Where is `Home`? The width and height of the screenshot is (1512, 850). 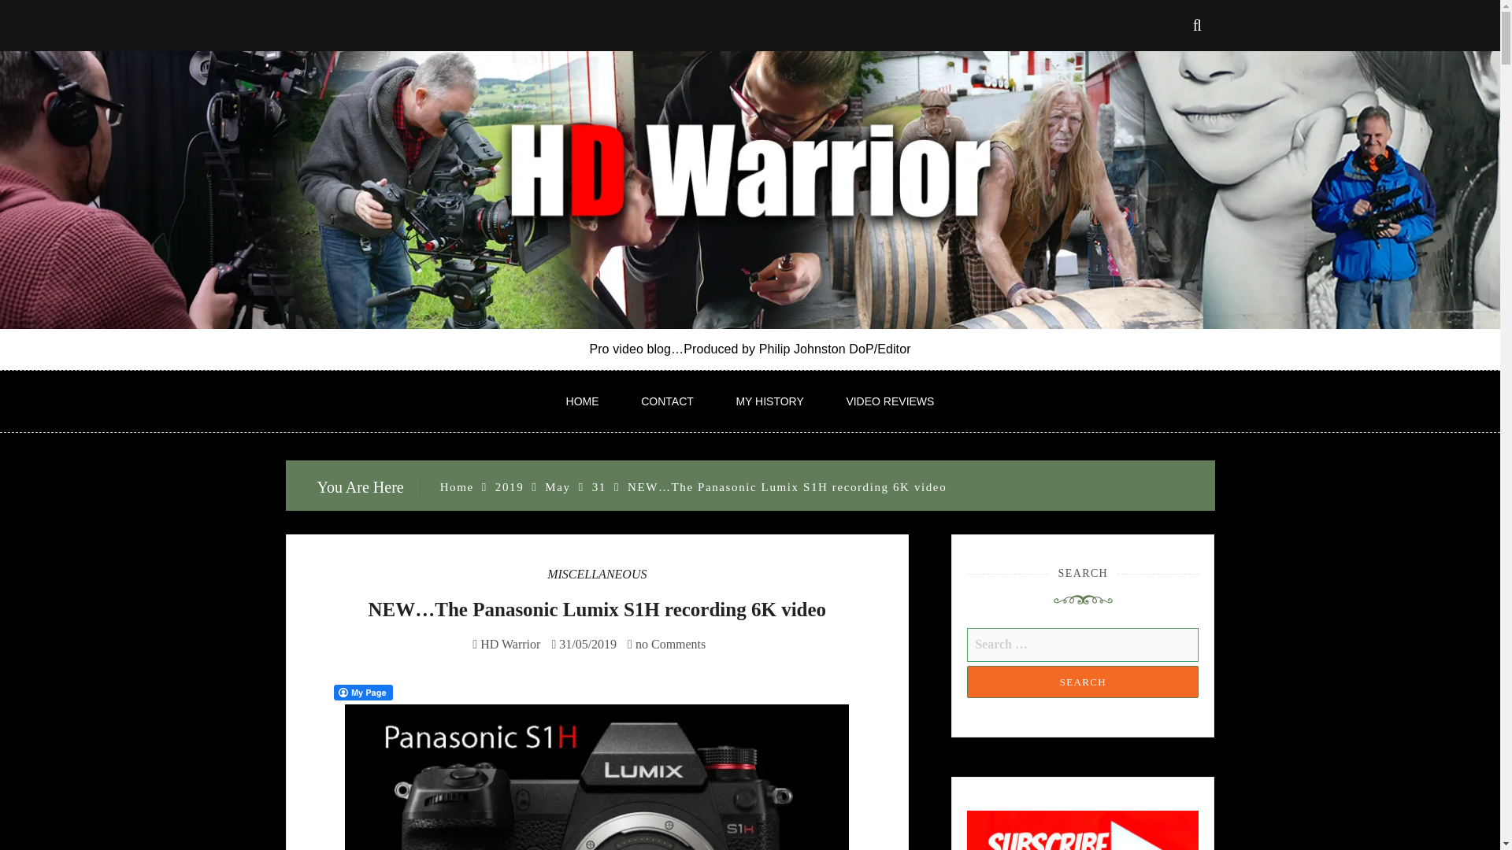 Home is located at coordinates (457, 487).